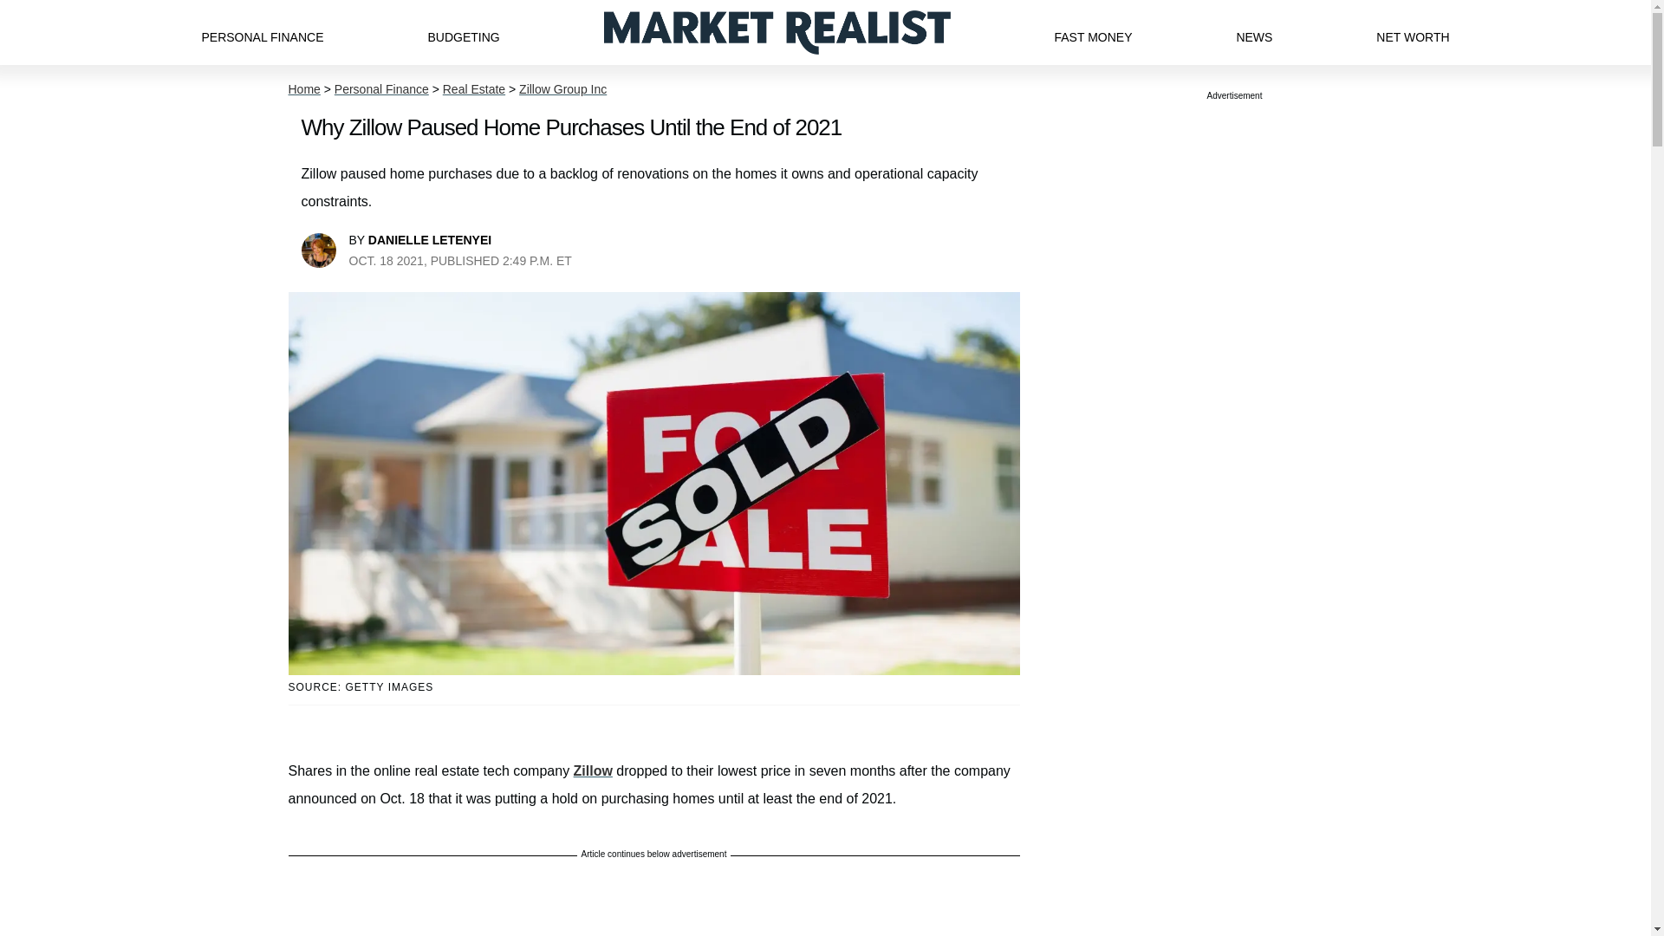 The height and width of the screenshot is (936, 1664). What do you see at coordinates (262, 32) in the screenshot?
I see `PERSONAL FINANCE` at bounding box center [262, 32].